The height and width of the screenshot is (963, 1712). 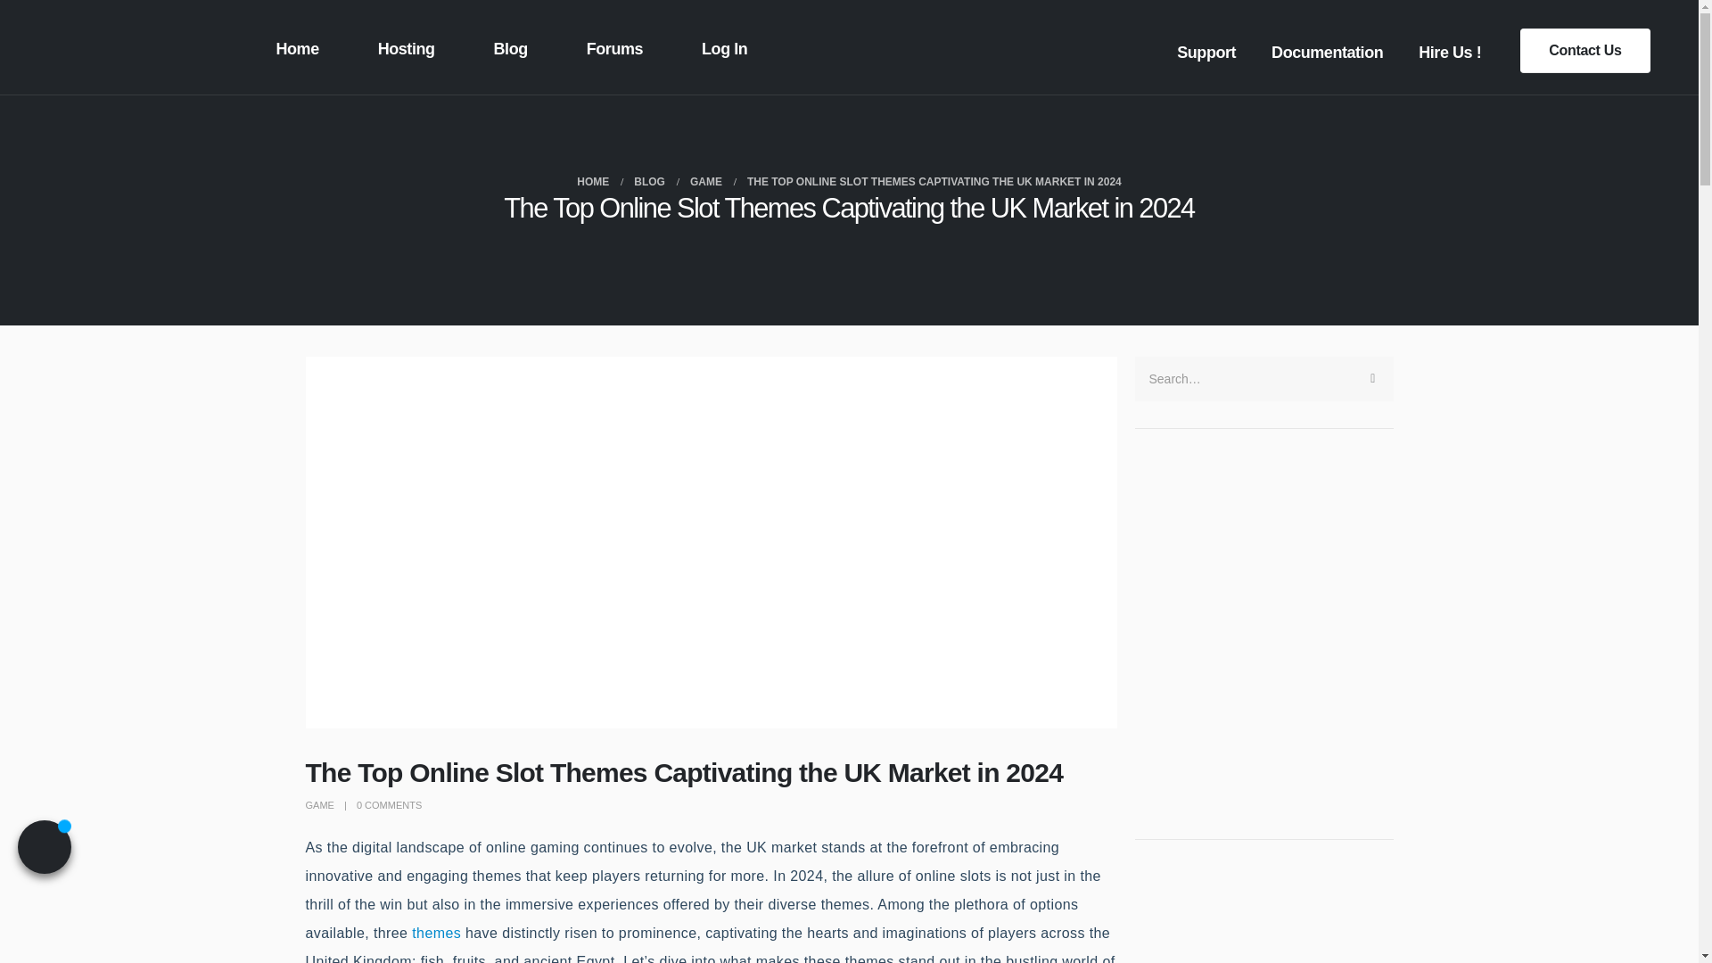 What do you see at coordinates (1327, 50) in the screenshot?
I see `Documentation` at bounding box center [1327, 50].